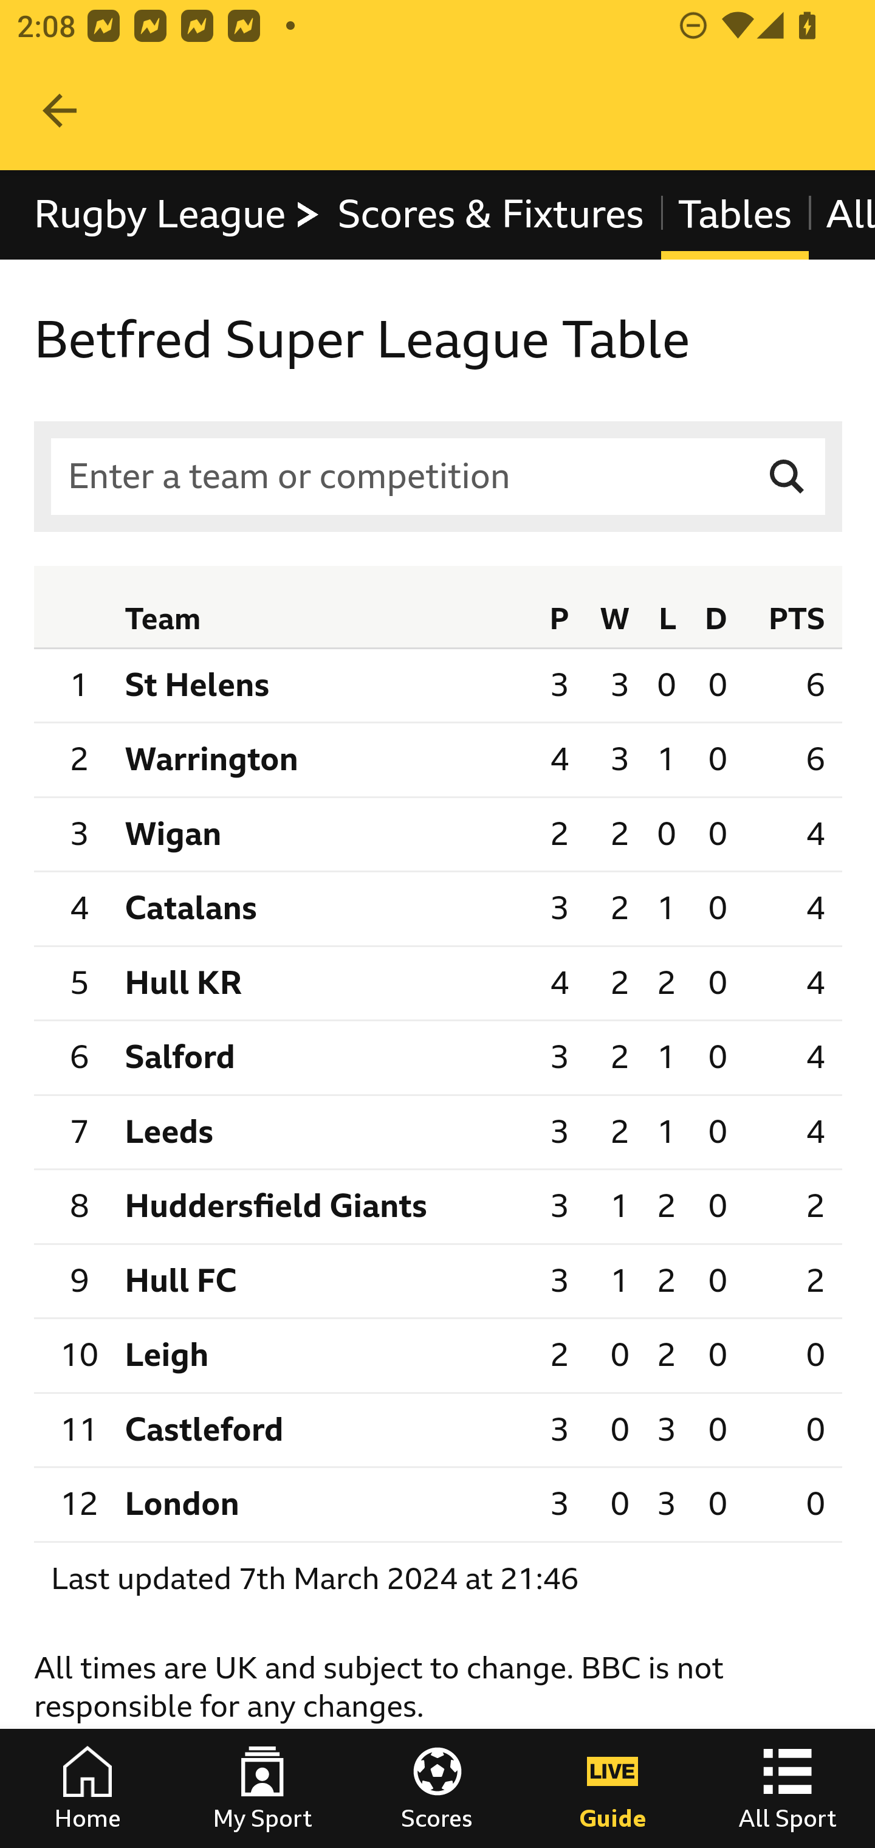  Describe the element at coordinates (787, 477) in the screenshot. I see `Search` at that location.